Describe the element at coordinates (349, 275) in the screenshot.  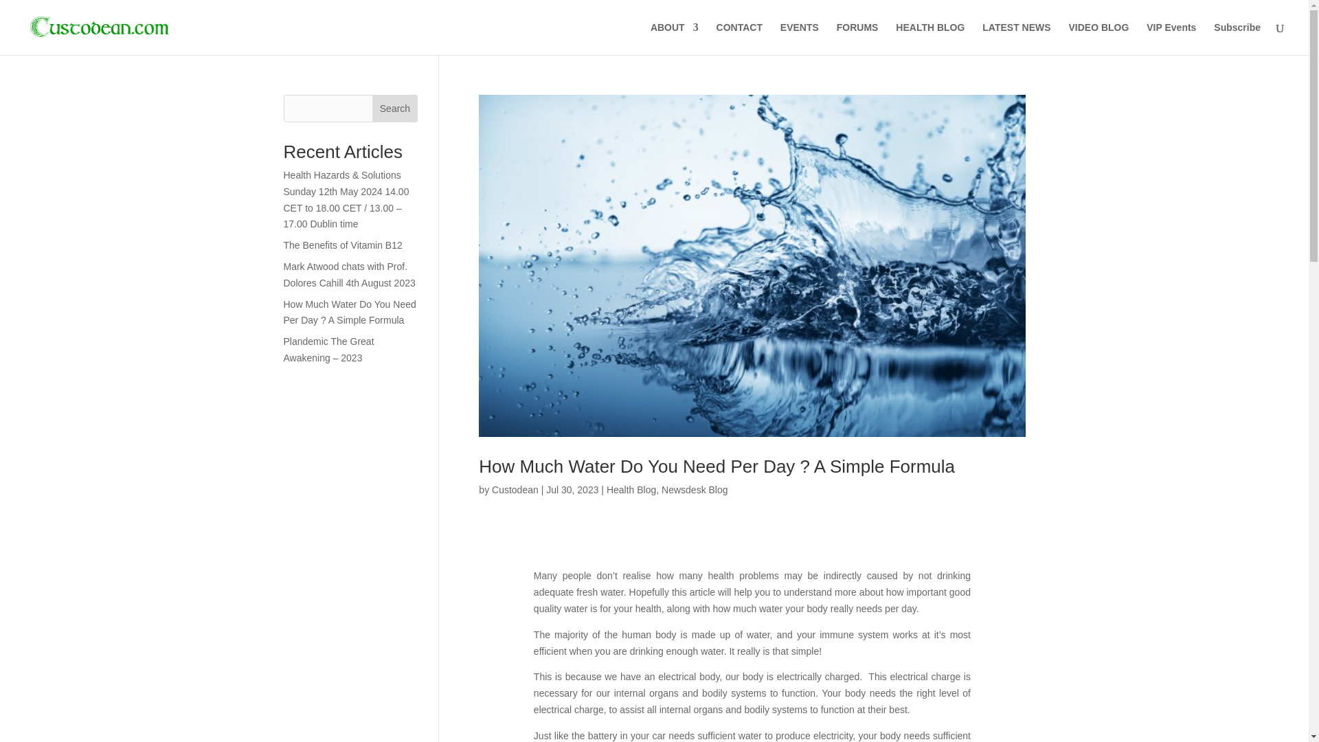
I see `Mark Atwood chats with Prof. Dolores Cahill 4th August 2023` at that location.